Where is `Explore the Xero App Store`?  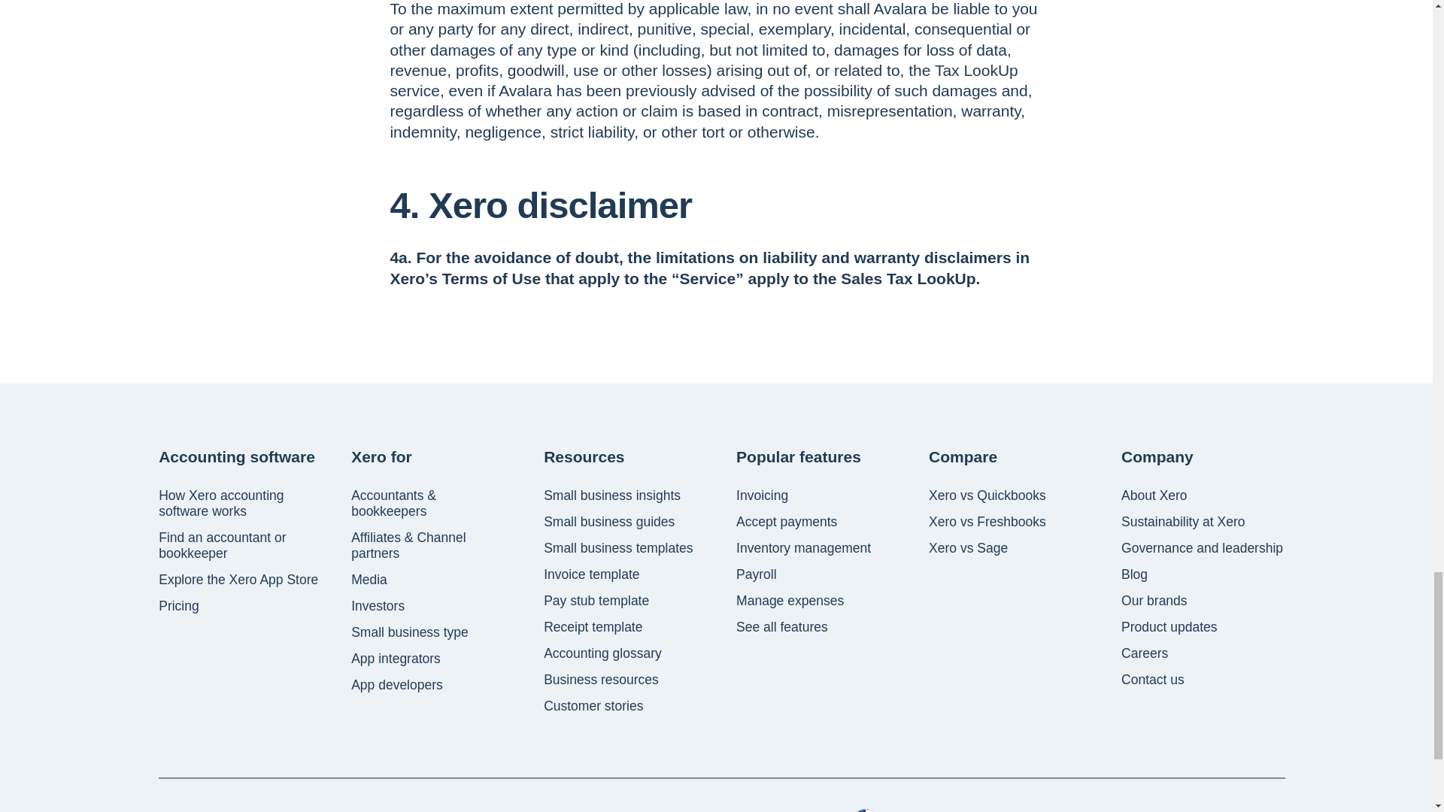
Explore the Xero App Store is located at coordinates (238, 580).